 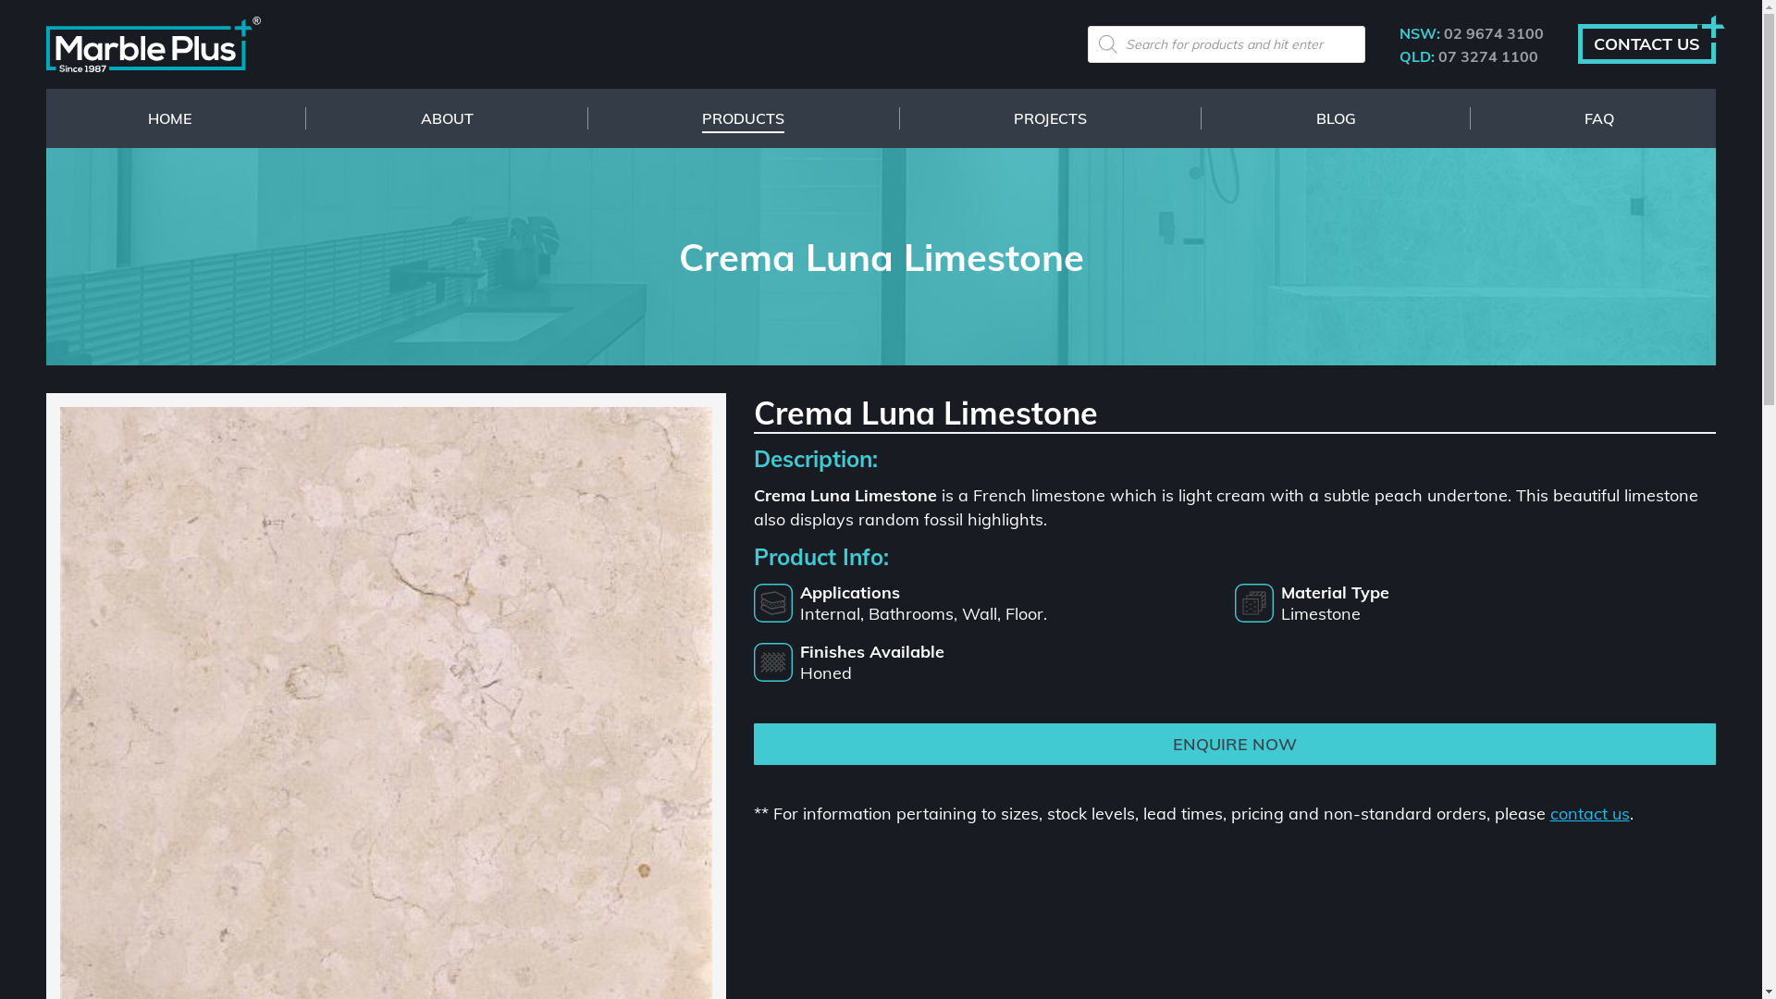 What do you see at coordinates (170, 118) in the screenshot?
I see `HOME` at bounding box center [170, 118].